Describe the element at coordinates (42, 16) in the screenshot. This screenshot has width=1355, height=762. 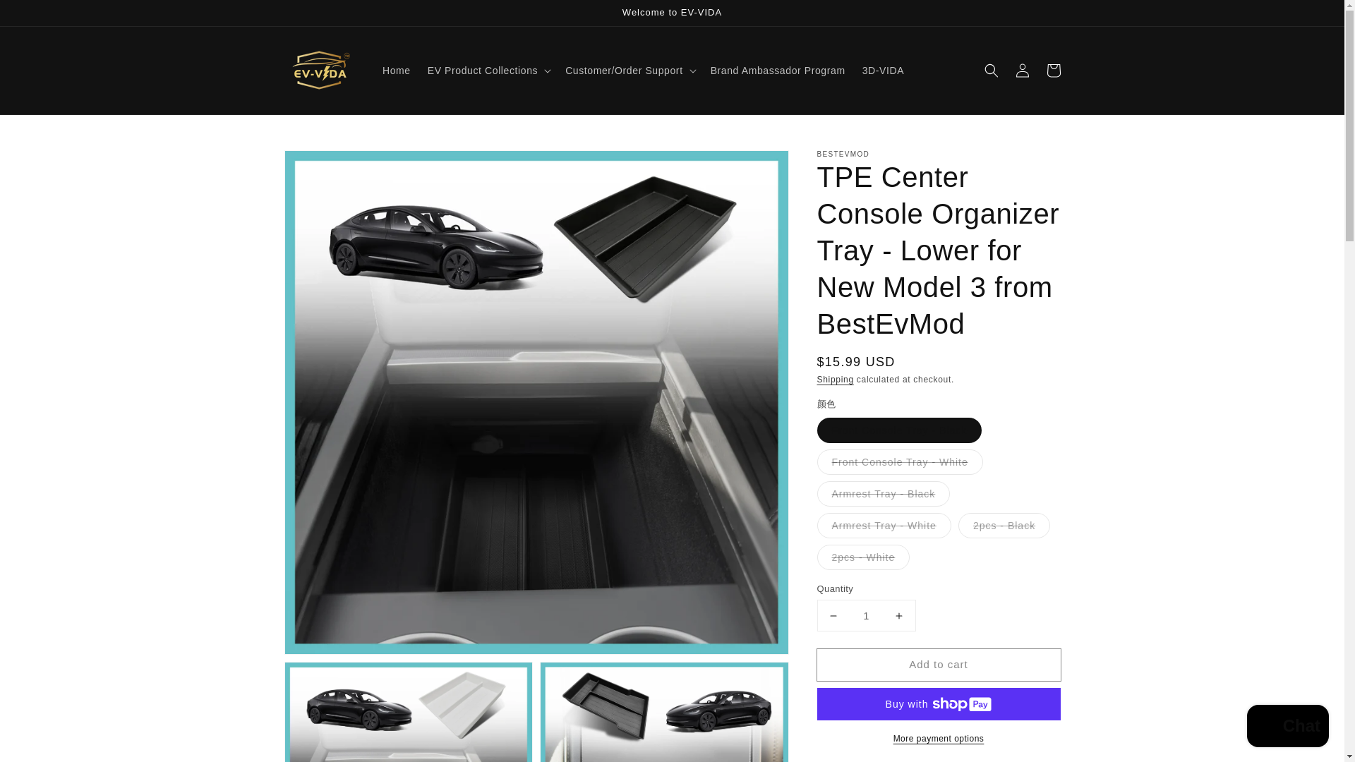
I see `Skip to content` at that location.